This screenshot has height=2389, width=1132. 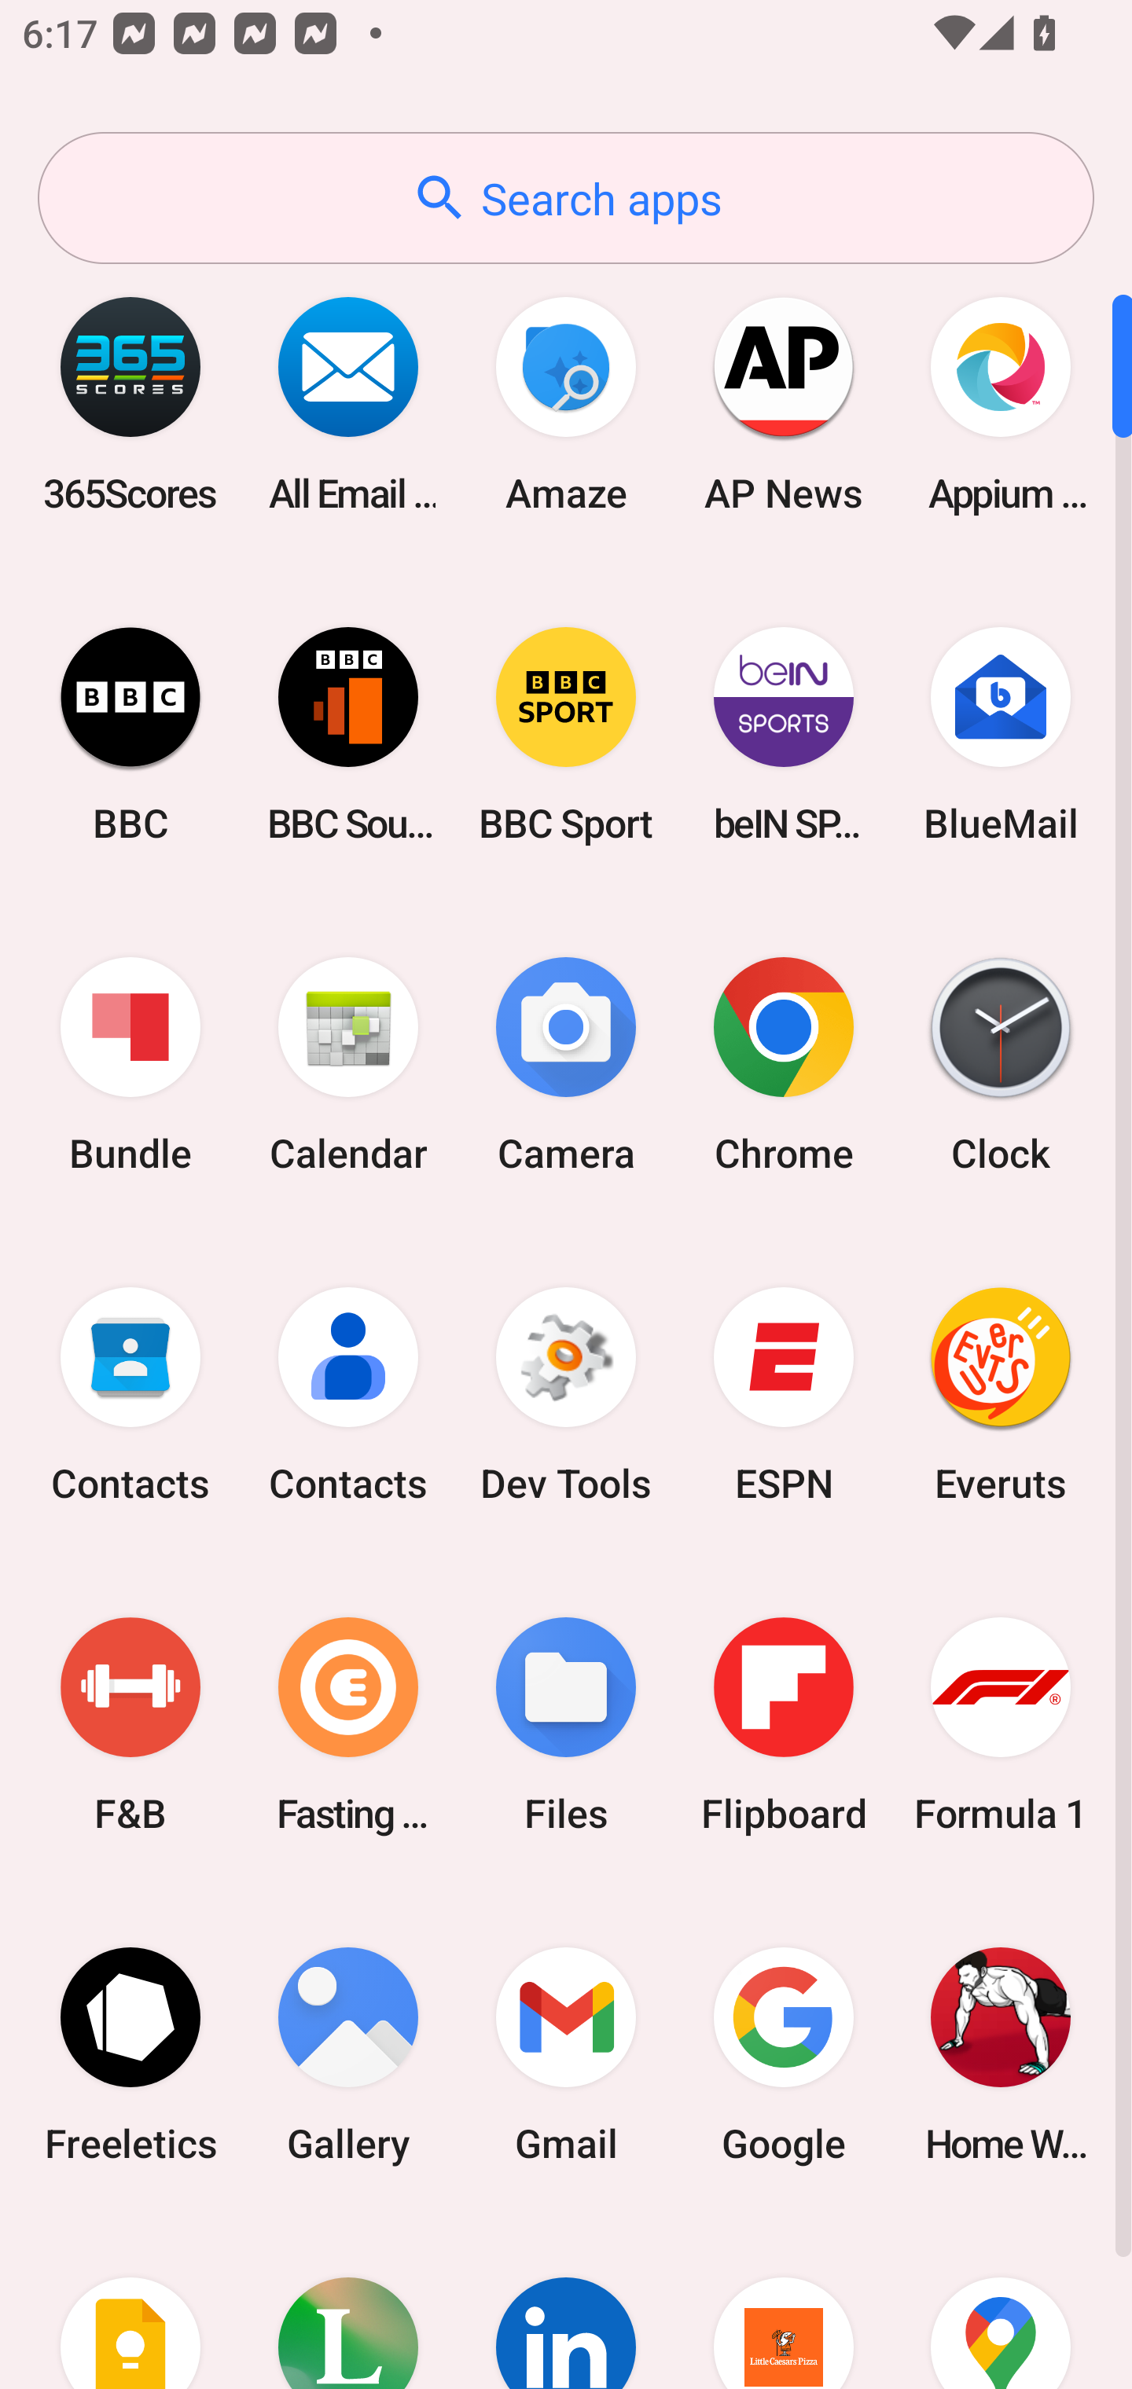 What do you see at coordinates (566, 2054) in the screenshot?
I see `Gmail` at bounding box center [566, 2054].